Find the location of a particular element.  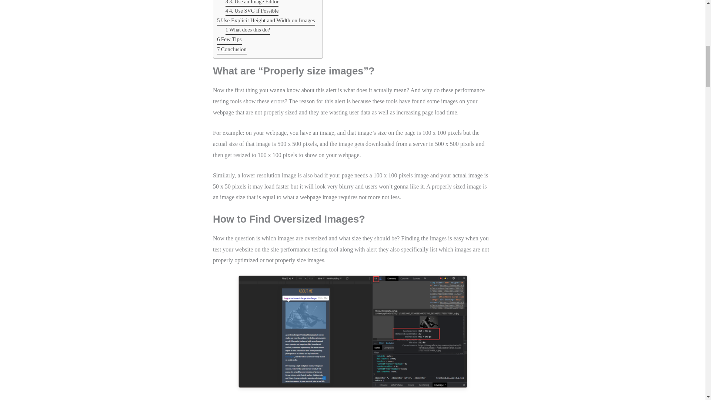

3. Use an Image Editor is located at coordinates (252, 3).